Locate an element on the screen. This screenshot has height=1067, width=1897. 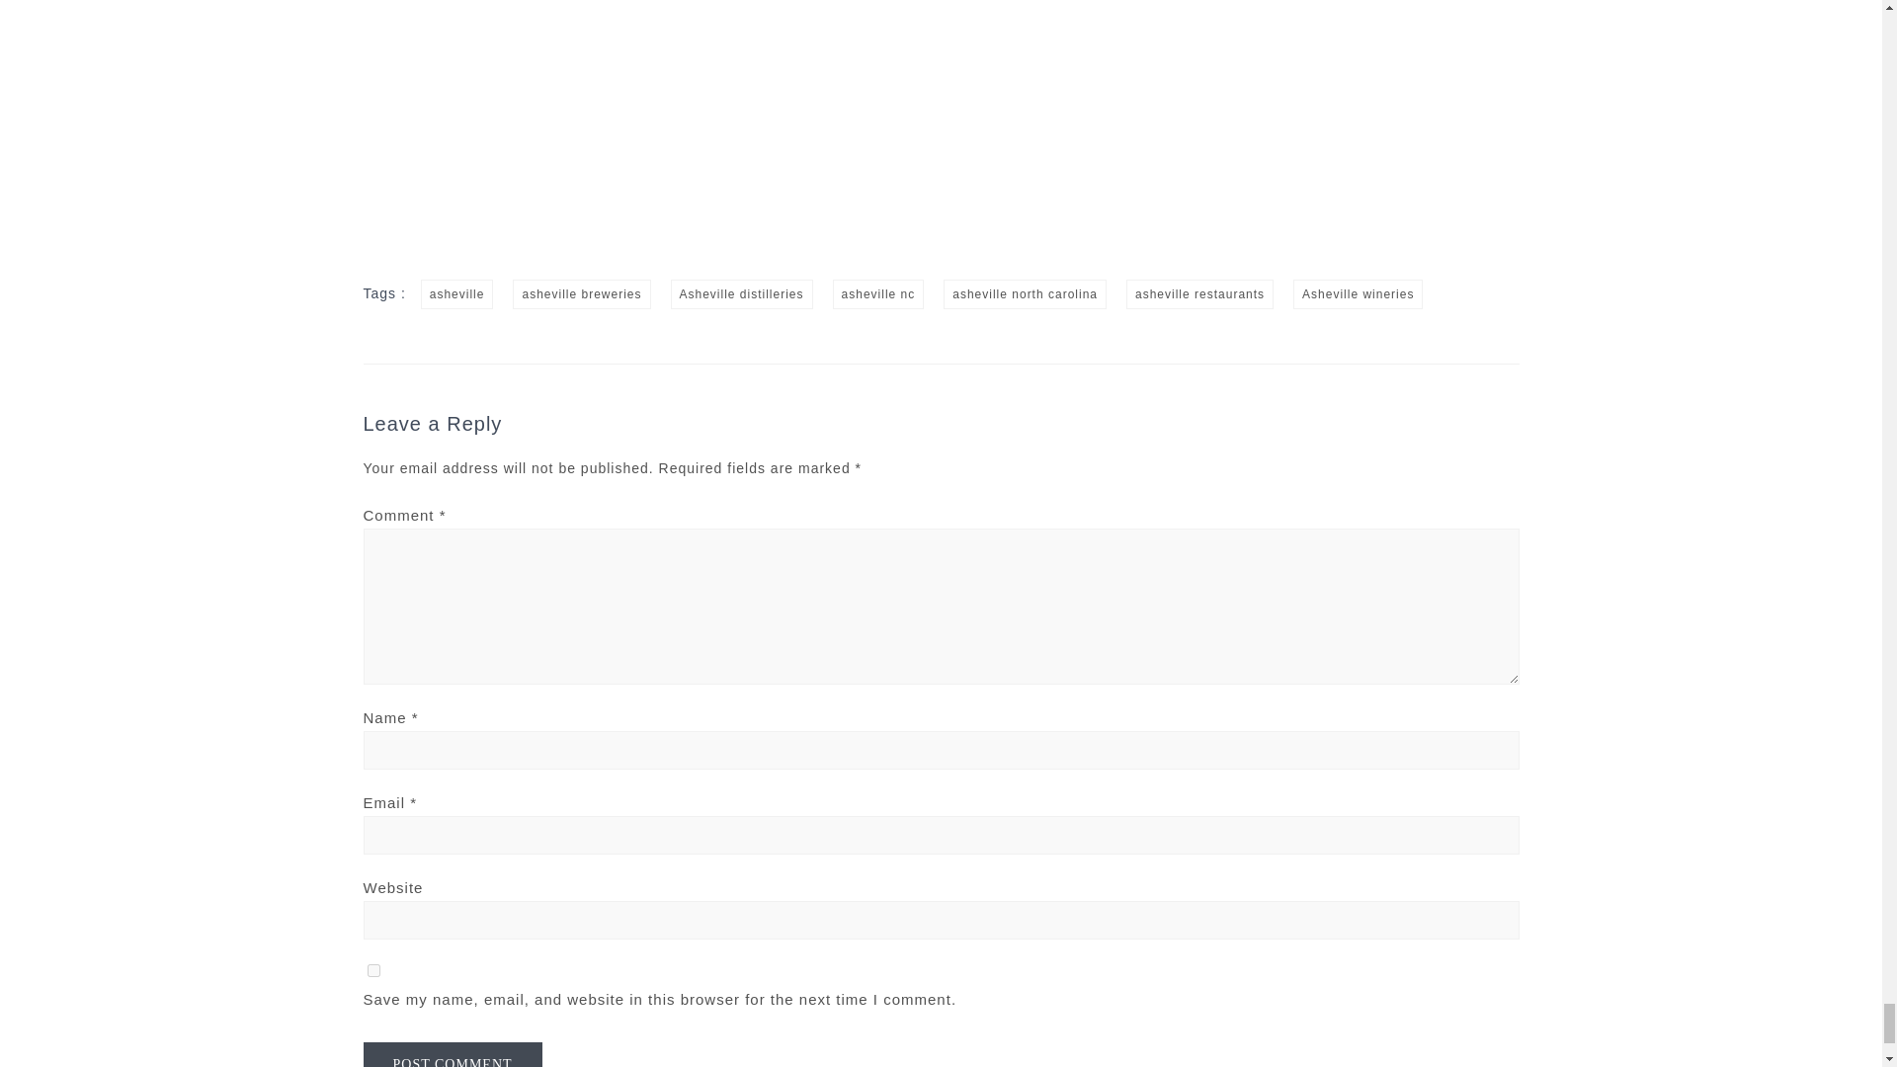
Post Comment is located at coordinates (453, 1055).